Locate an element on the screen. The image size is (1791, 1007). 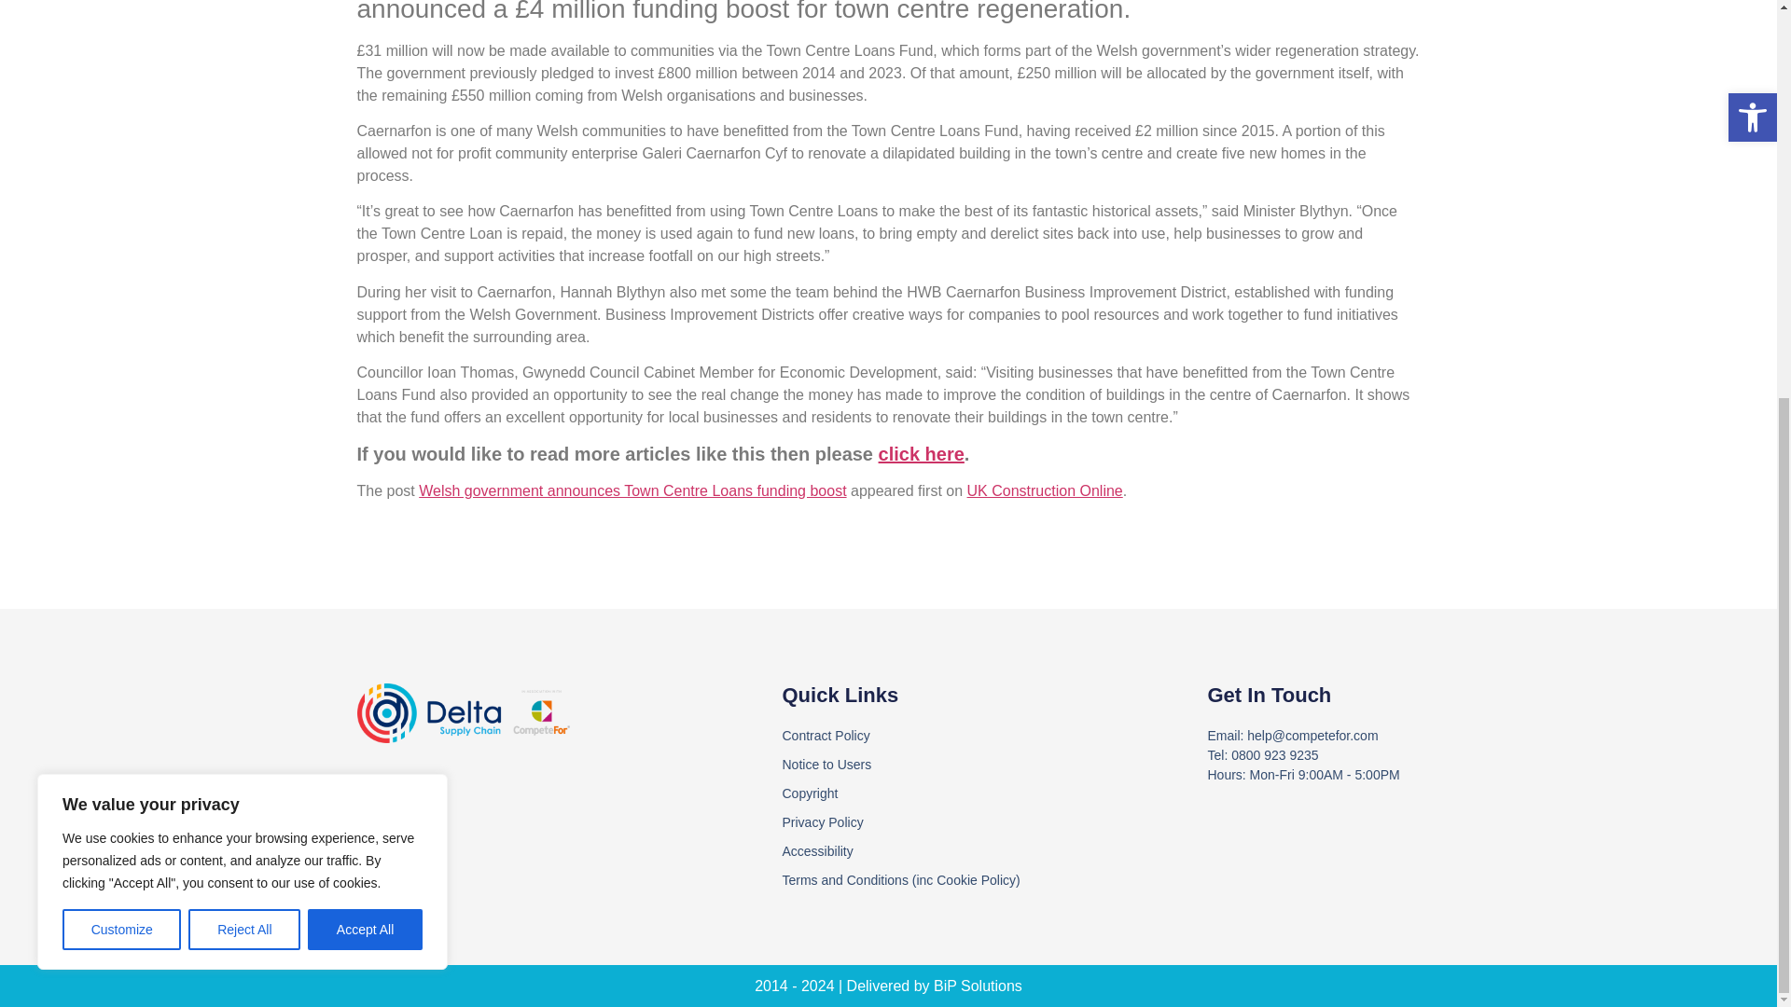
Accept All is located at coordinates (366, 279).